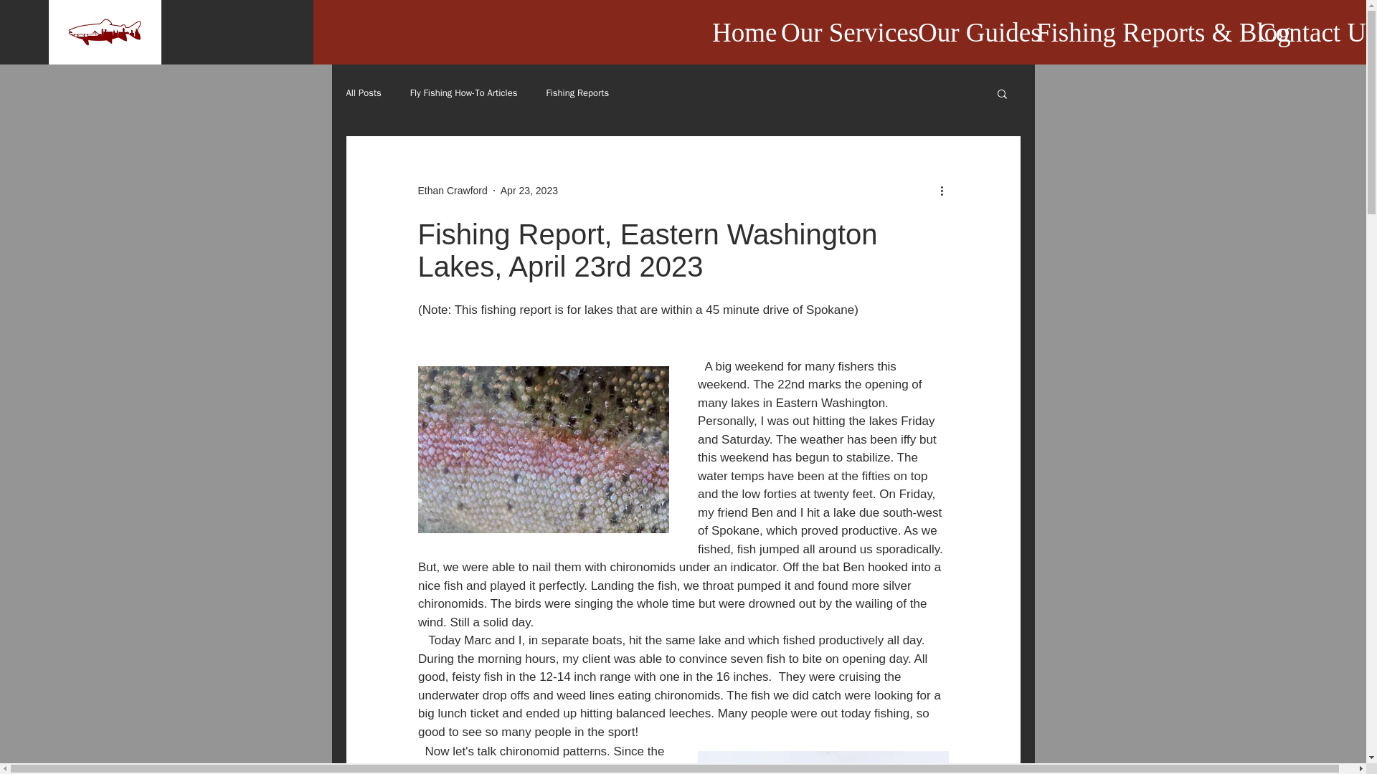  What do you see at coordinates (363, 93) in the screenshot?
I see `All Posts` at bounding box center [363, 93].